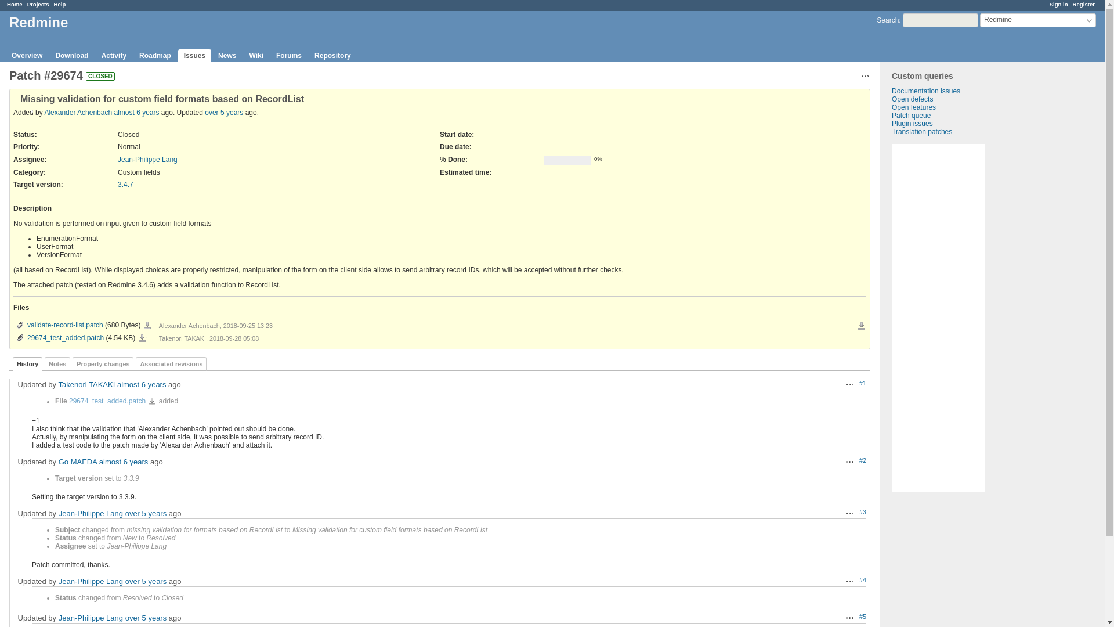 The width and height of the screenshot is (1114, 627). What do you see at coordinates (136, 112) in the screenshot?
I see `2018-09-25 13:24` at bounding box center [136, 112].